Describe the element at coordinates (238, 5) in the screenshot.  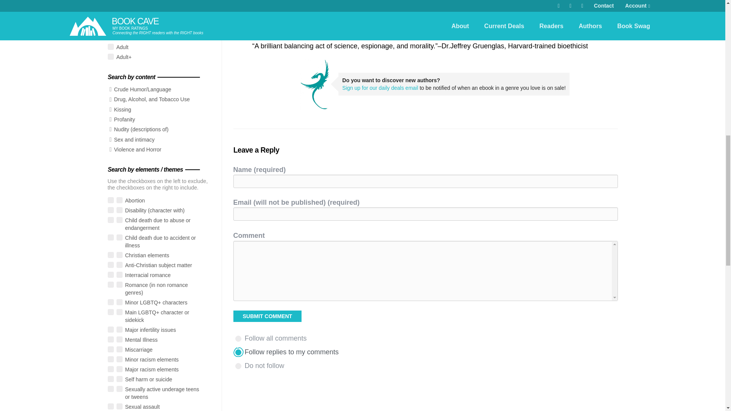
I see `Share through email` at that location.